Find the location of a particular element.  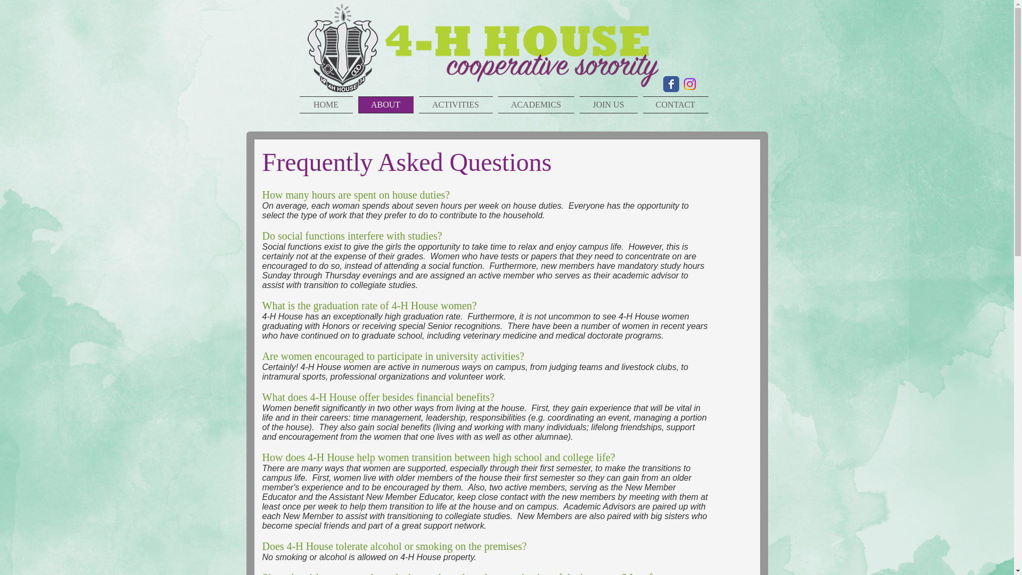

ACTIVITIES is located at coordinates (456, 104).